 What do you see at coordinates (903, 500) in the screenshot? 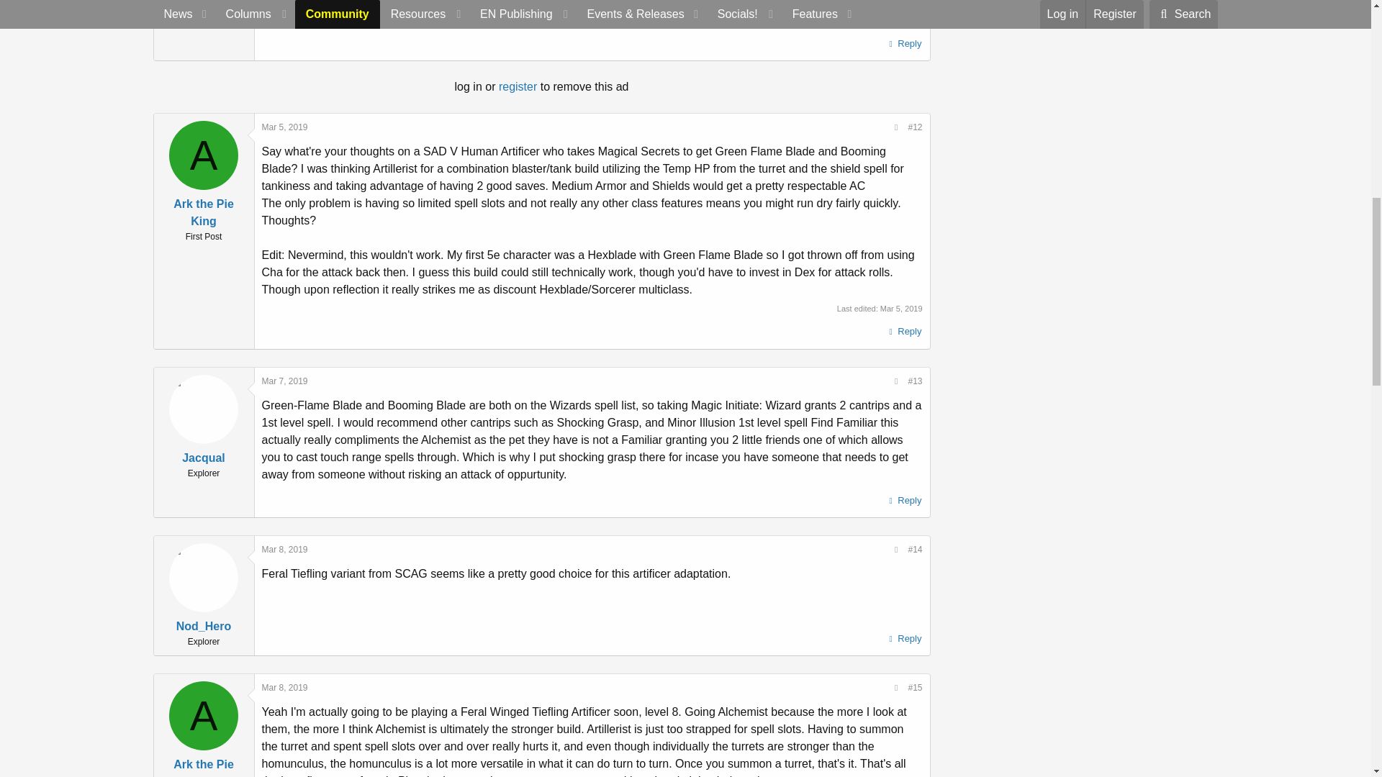
I see `Reply, quoting this message` at bounding box center [903, 500].